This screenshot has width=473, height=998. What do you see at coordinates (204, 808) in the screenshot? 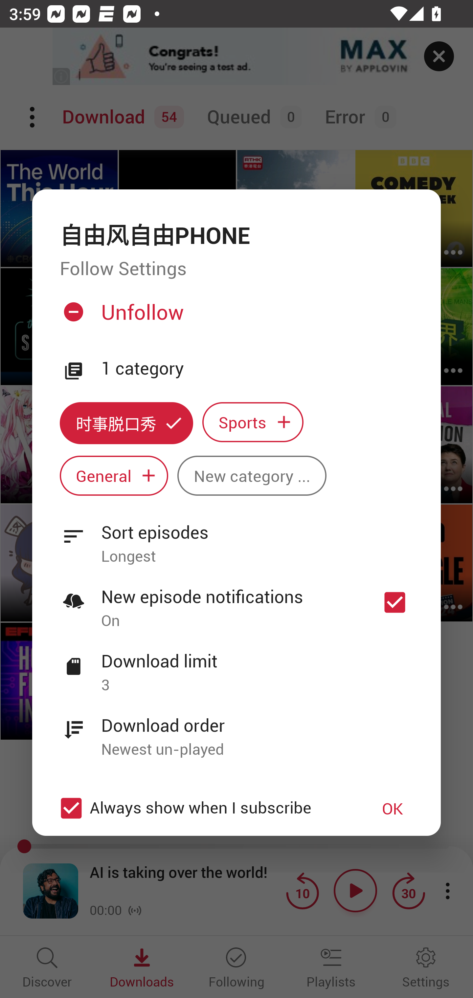
I see `Always show when I subscribe` at bounding box center [204, 808].